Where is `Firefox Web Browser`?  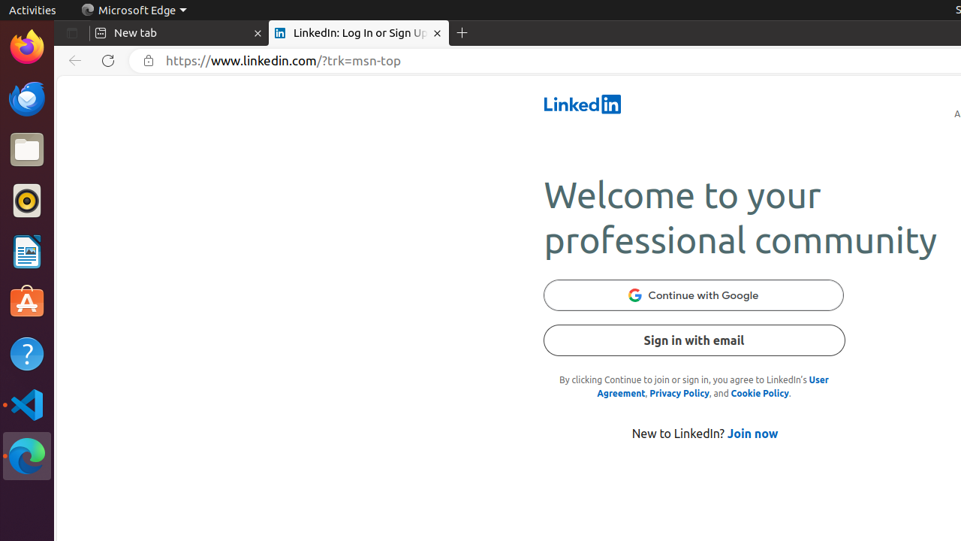 Firefox Web Browser is located at coordinates (27, 47).